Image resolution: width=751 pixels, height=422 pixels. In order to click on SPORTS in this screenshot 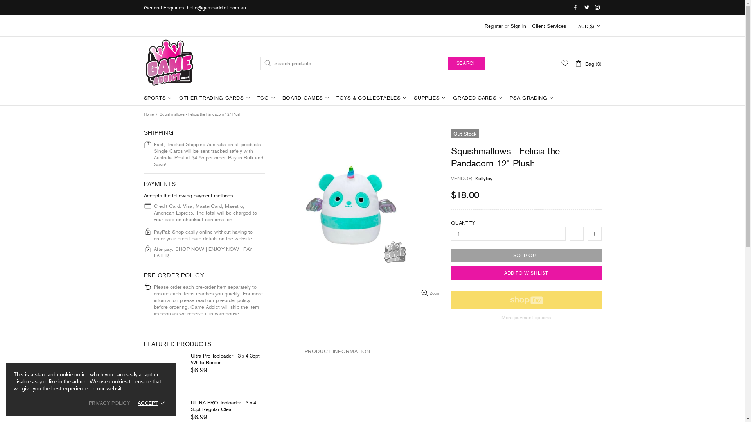, I will do `click(159, 98)`.